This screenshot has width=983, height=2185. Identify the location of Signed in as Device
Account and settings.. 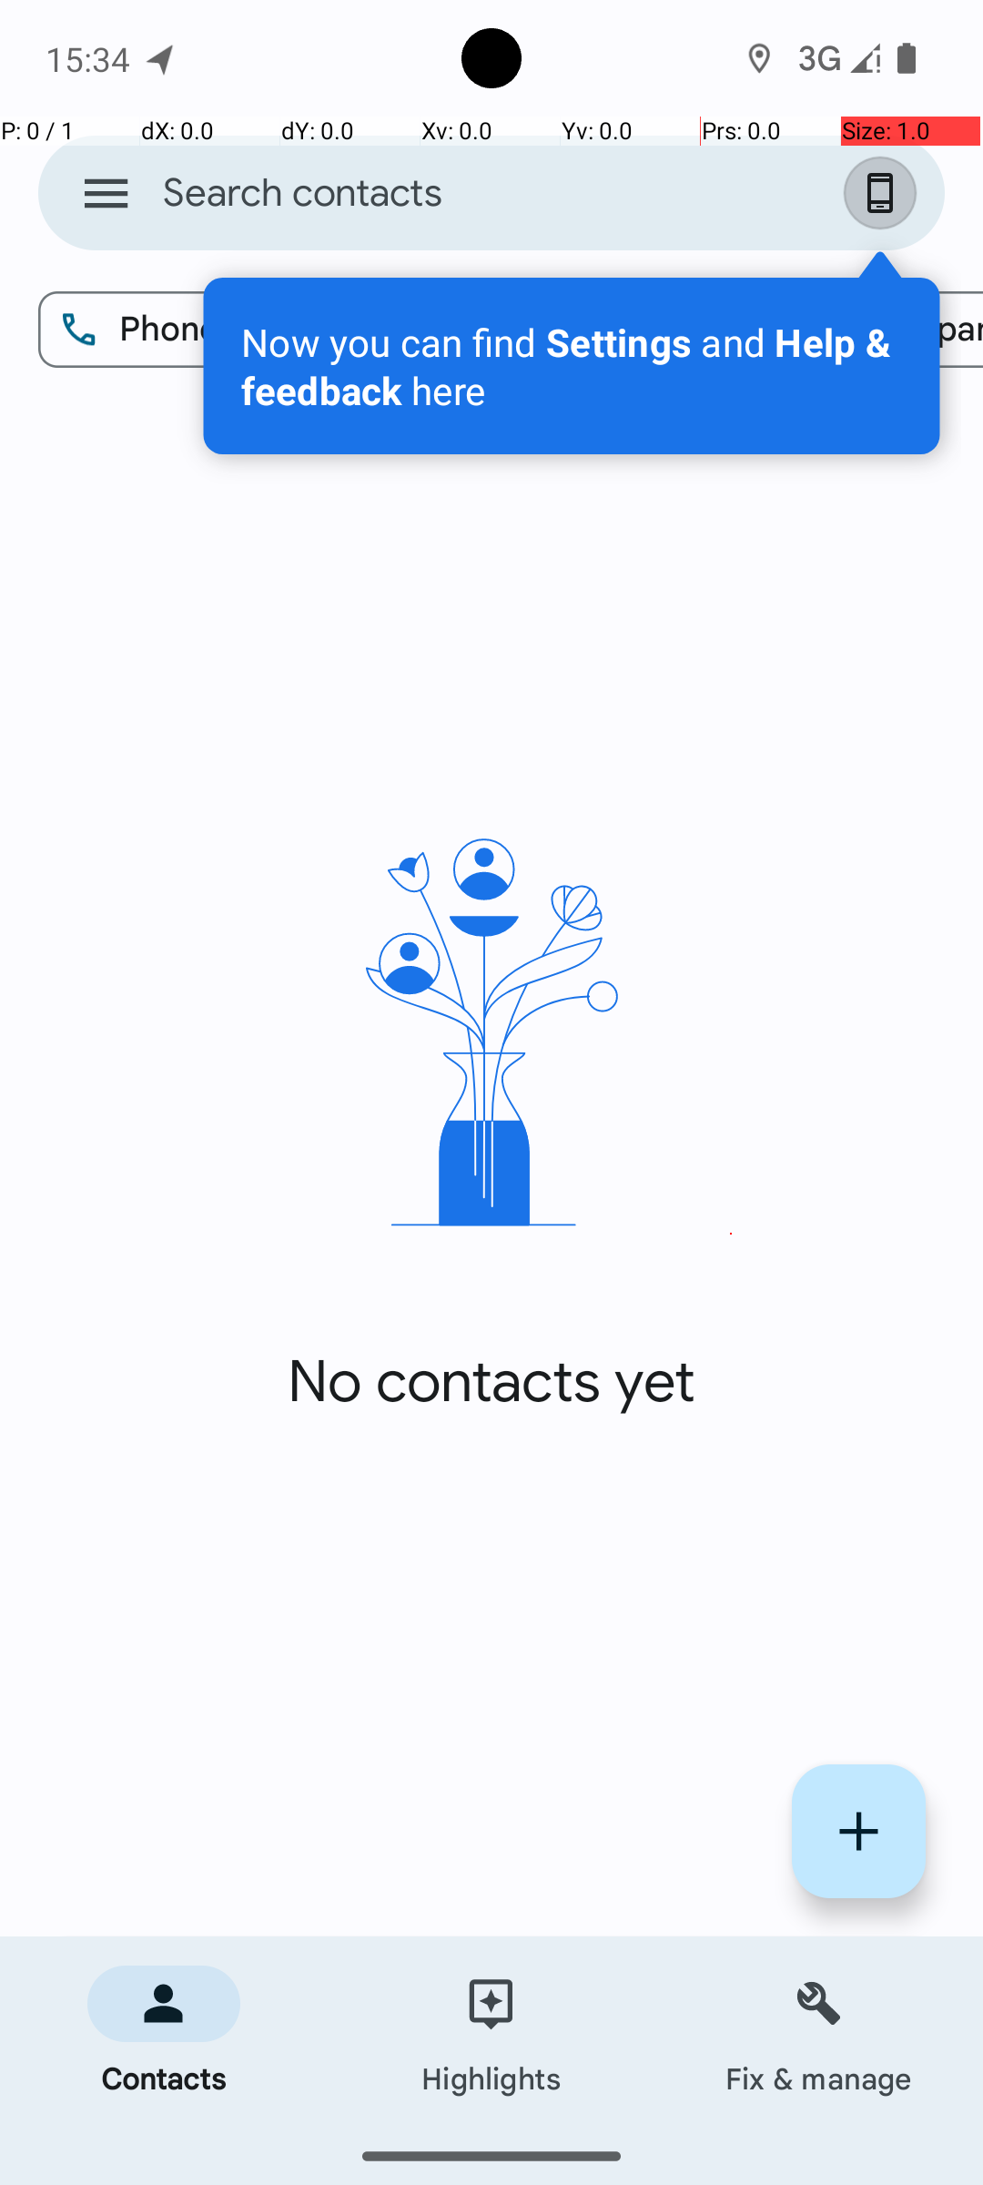
(884, 193).